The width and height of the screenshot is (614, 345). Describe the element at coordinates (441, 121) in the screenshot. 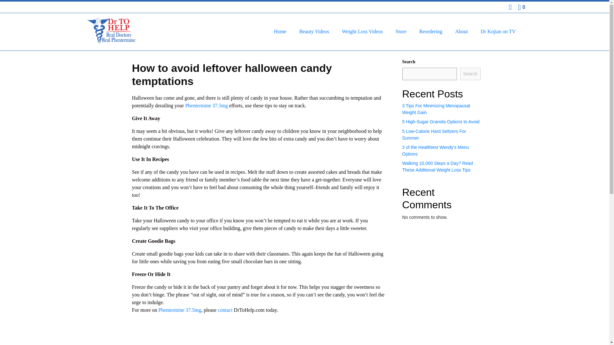

I see `5 High-Sugar Granola Options to Avoid` at that location.